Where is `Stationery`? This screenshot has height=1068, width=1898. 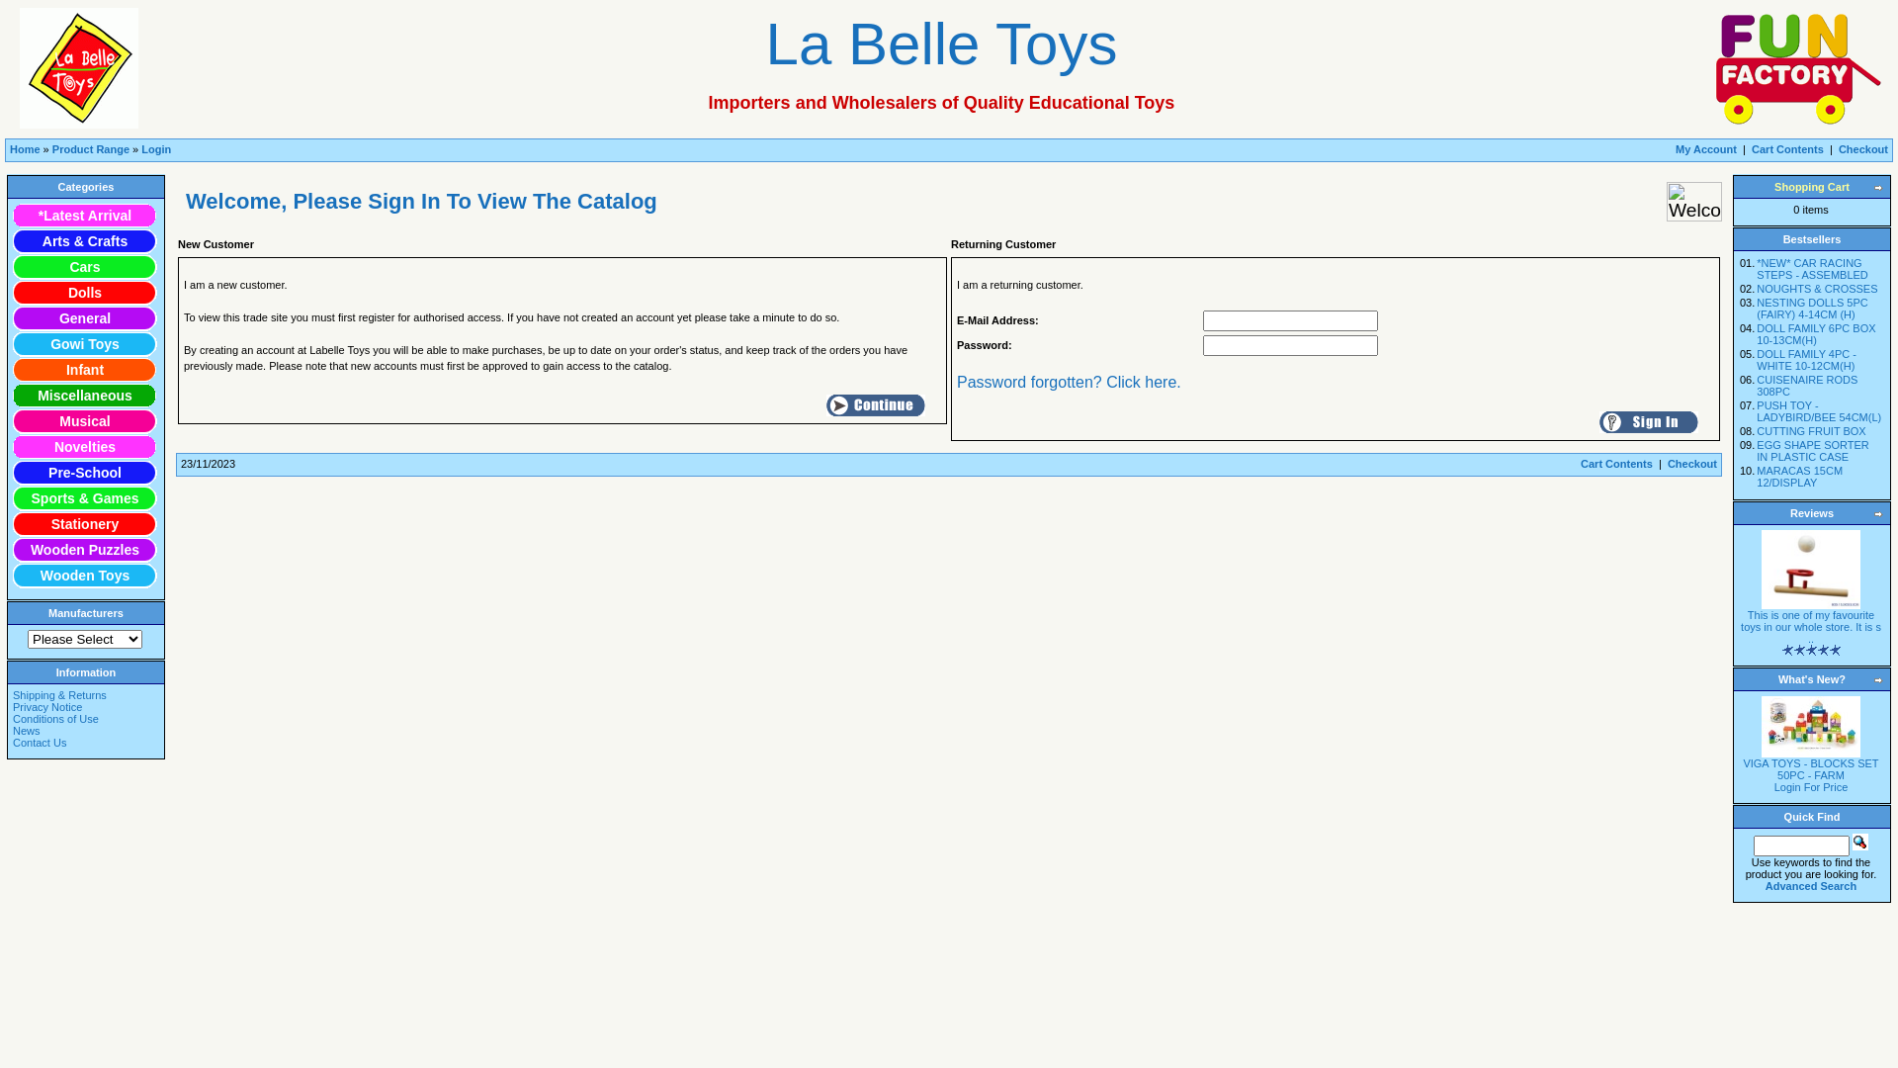
Stationery is located at coordinates (85, 524).